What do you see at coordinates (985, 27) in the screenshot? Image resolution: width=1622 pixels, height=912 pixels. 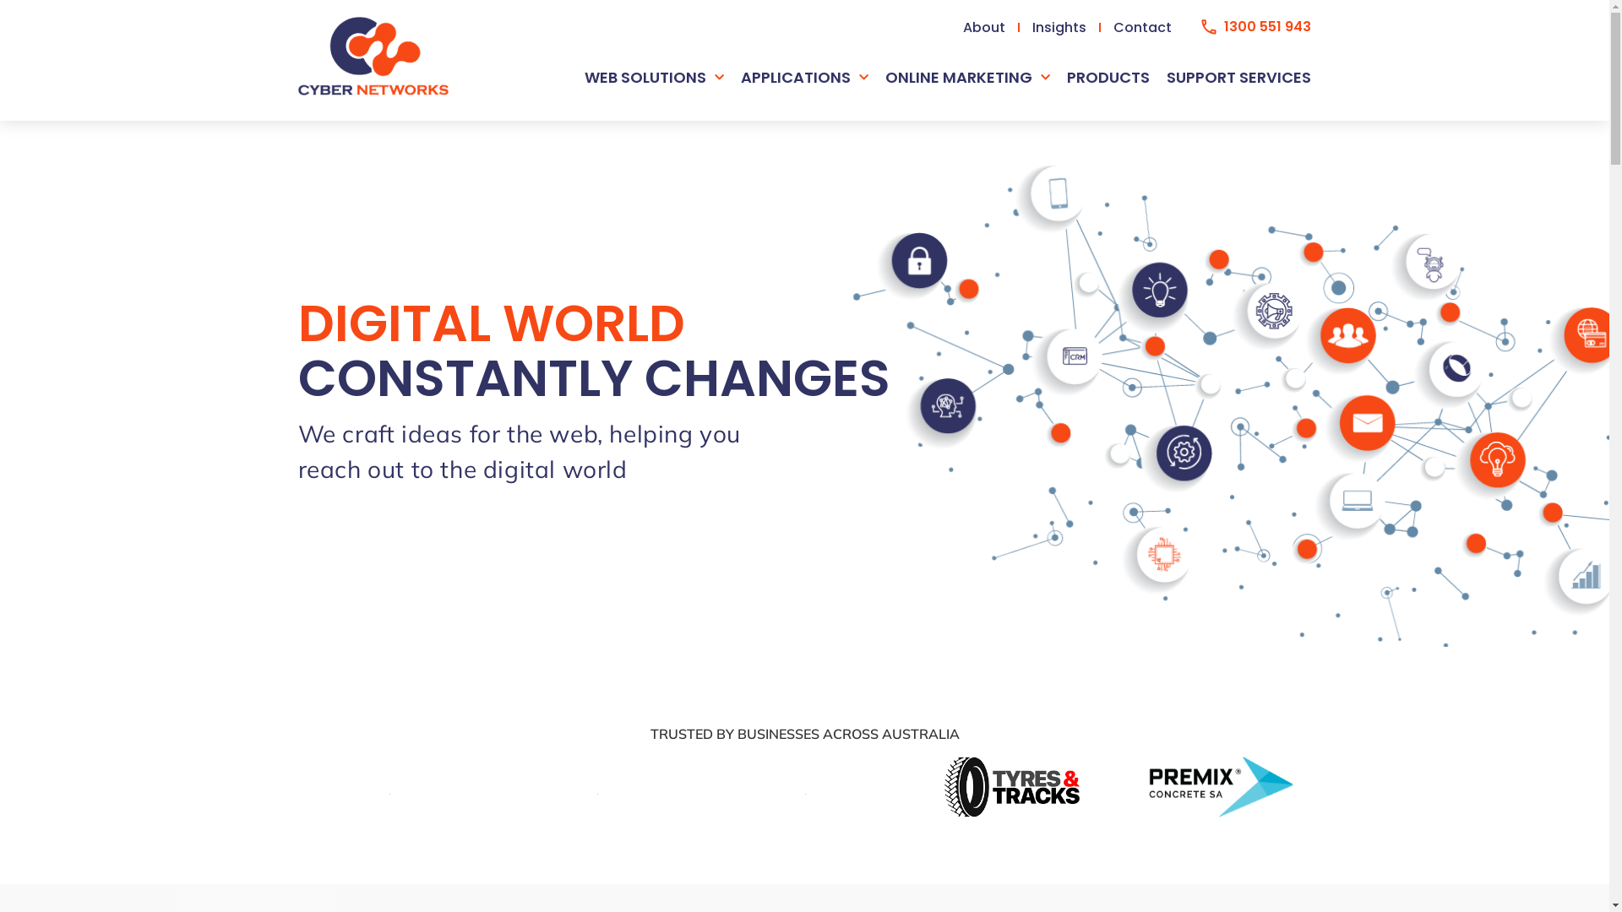 I see `About` at bounding box center [985, 27].